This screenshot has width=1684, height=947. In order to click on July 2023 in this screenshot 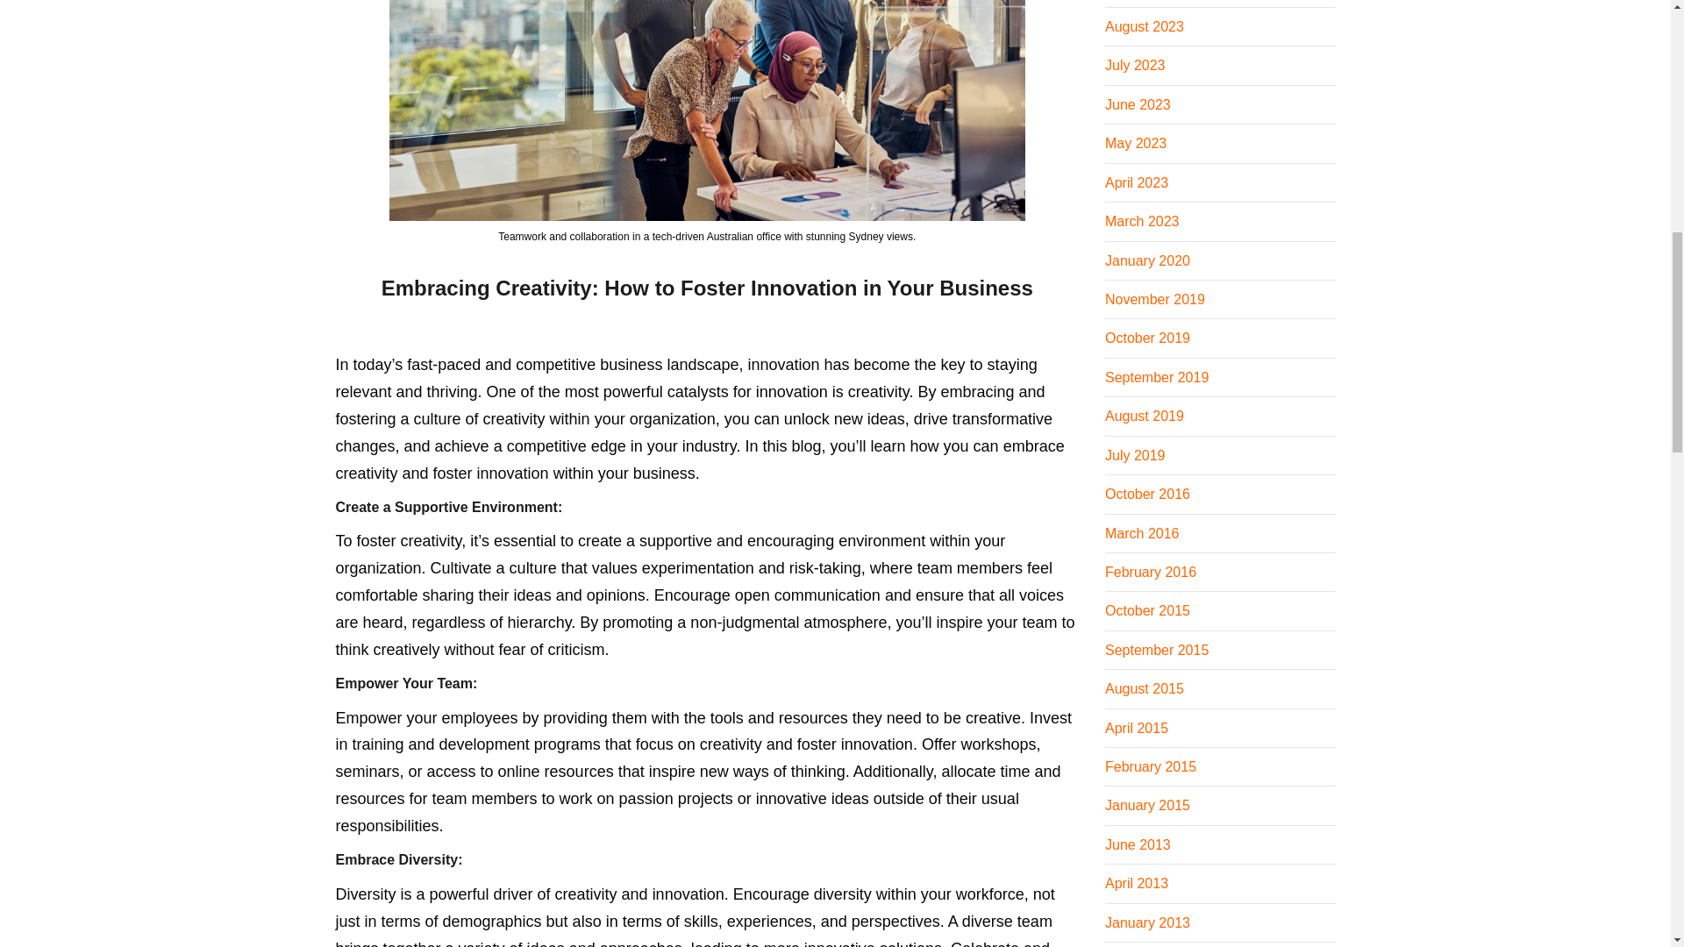, I will do `click(1135, 65)`.